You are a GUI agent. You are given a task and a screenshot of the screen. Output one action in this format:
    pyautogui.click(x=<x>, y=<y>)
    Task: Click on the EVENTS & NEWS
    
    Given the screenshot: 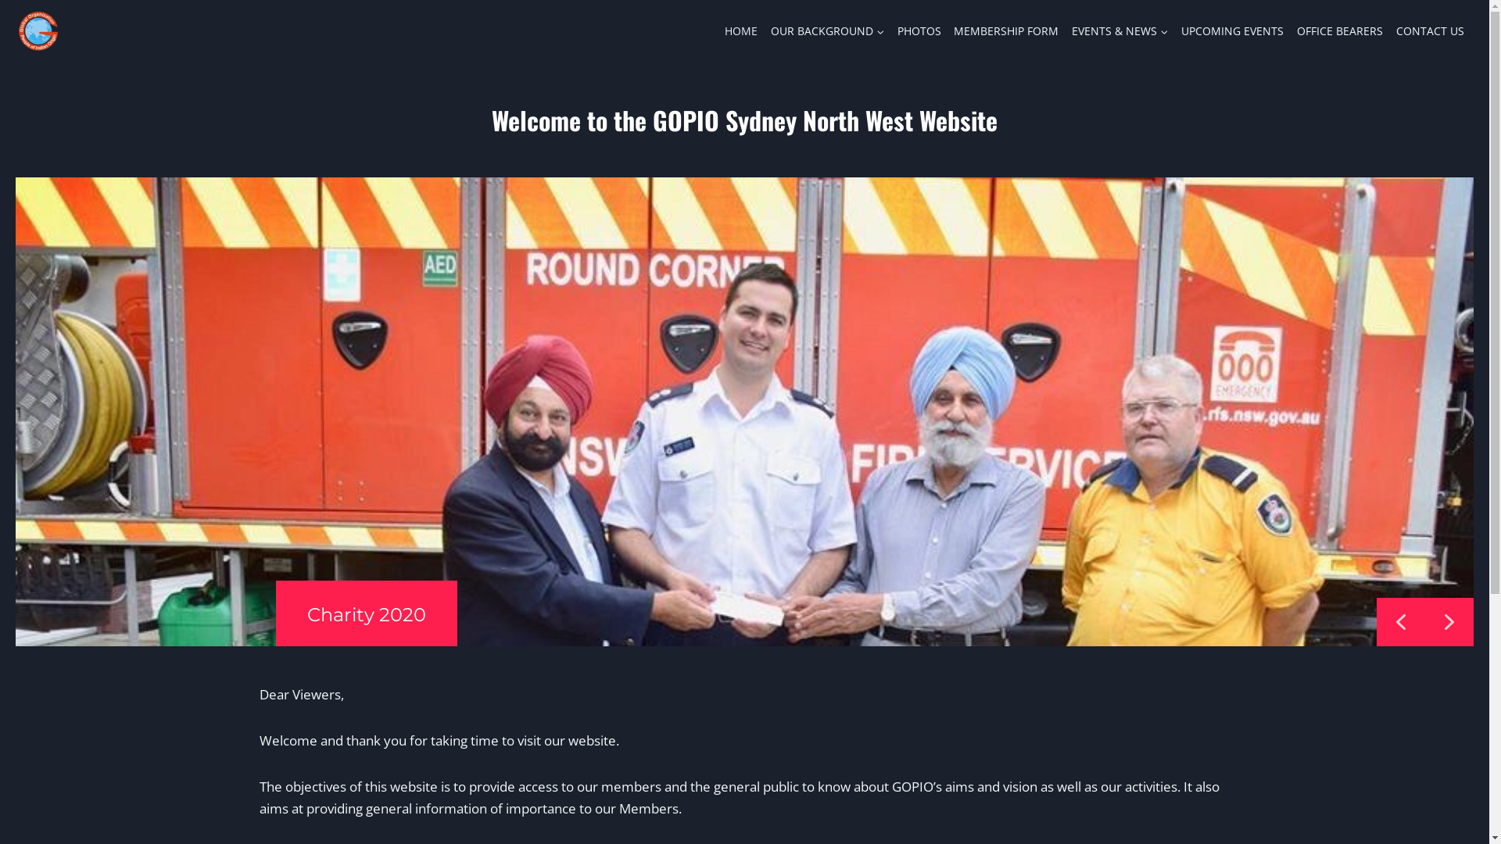 What is the action you would take?
    pyautogui.click(x=1120, y=31)
    